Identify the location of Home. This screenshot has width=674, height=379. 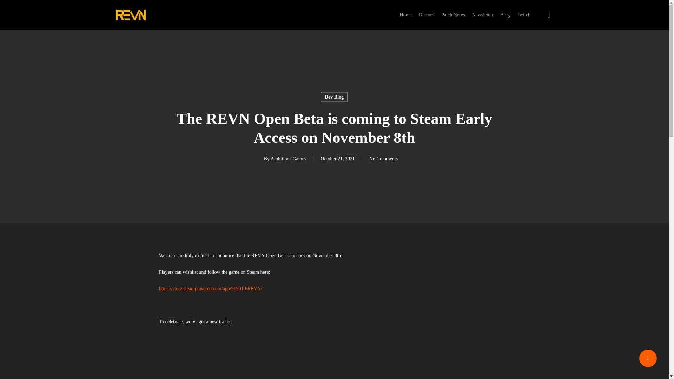
(406, 15).